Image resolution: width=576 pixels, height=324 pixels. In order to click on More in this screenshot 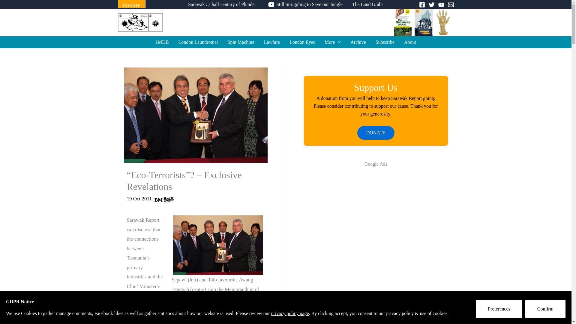, I will do `click(332, 42)`.